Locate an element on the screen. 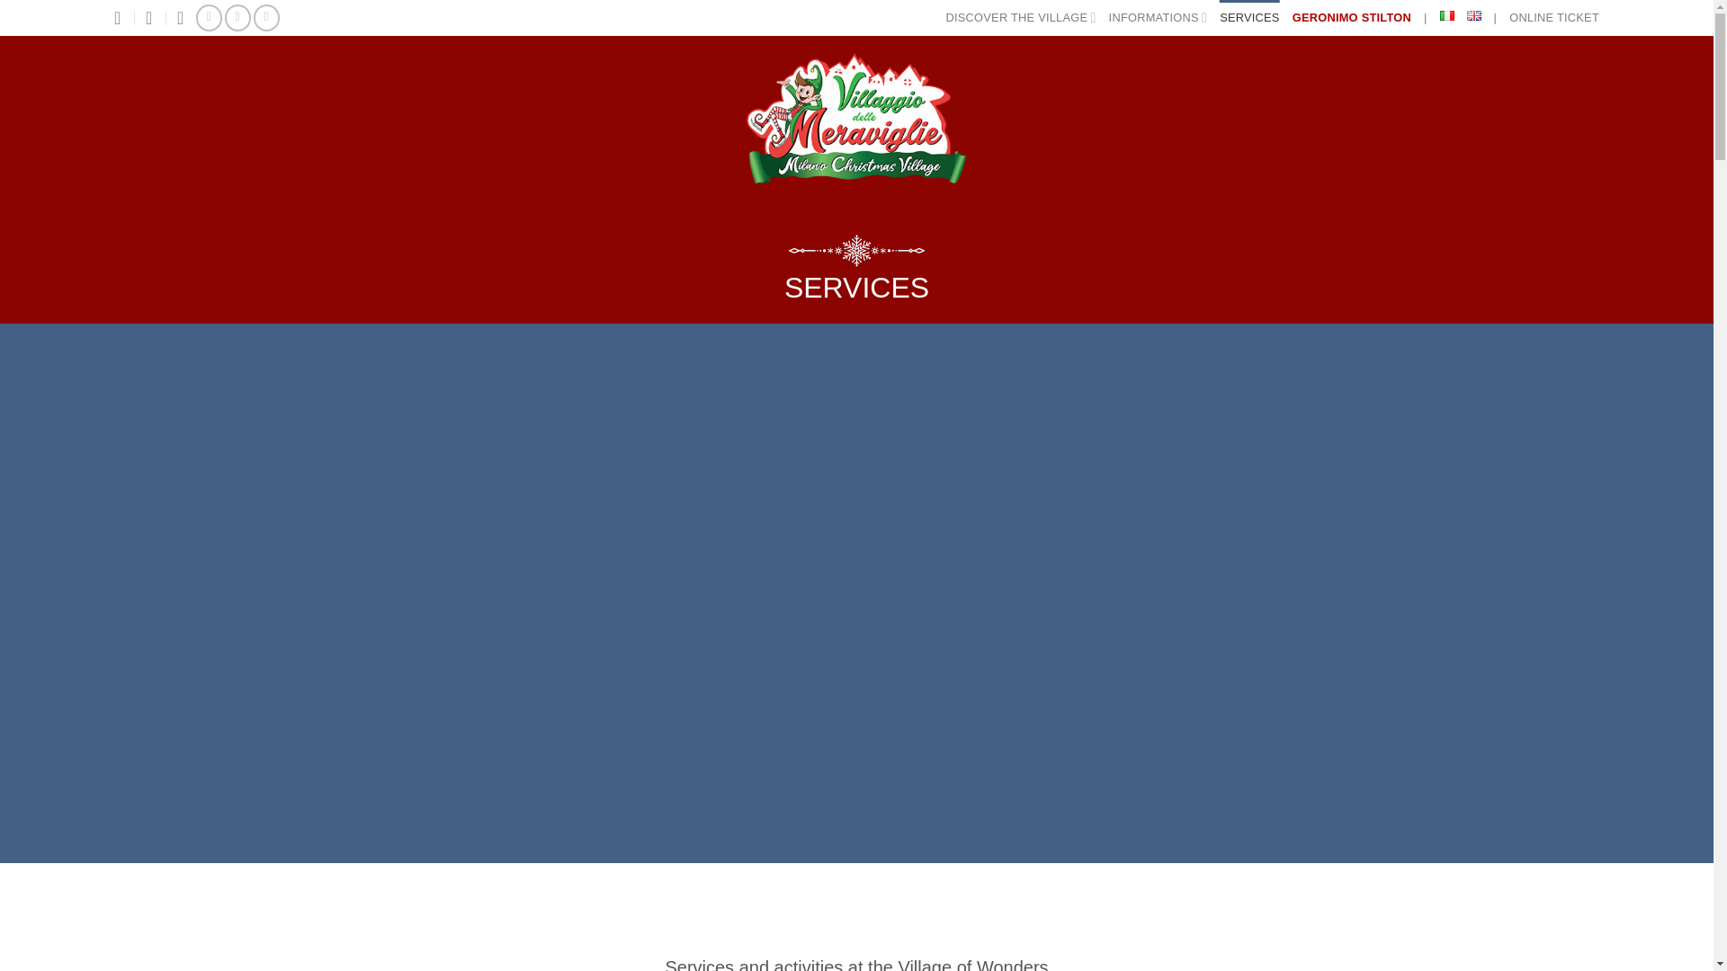  INFORMATIONS is located at coordinates (1158, 18).